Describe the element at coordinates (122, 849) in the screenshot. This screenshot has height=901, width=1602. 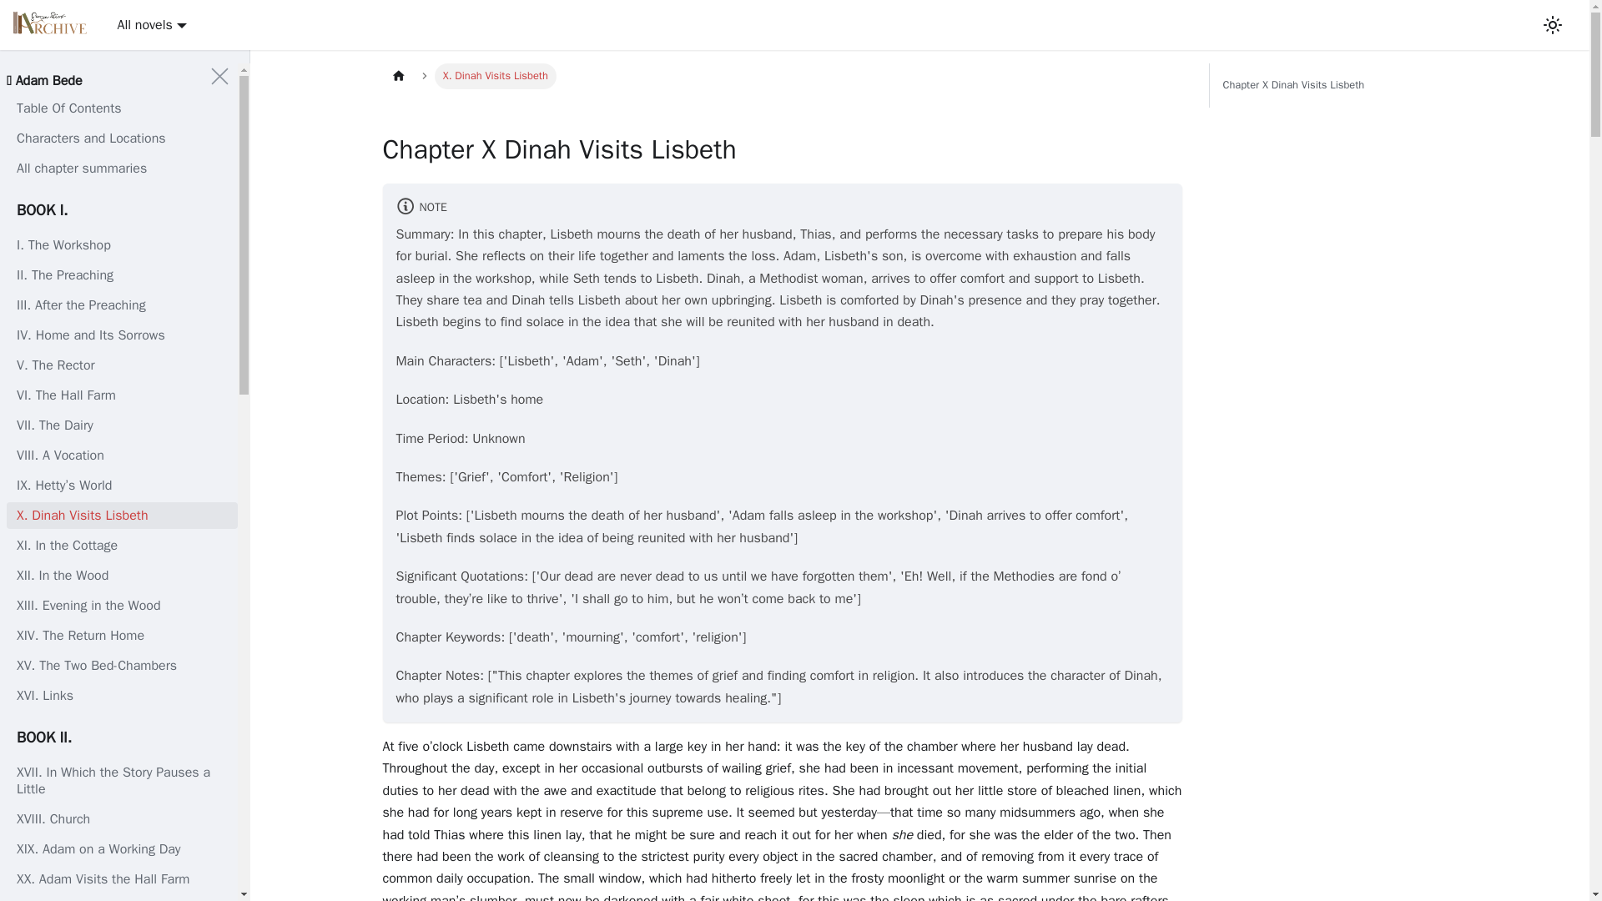
I see `XIX. Adam on a Working Day` at that location.